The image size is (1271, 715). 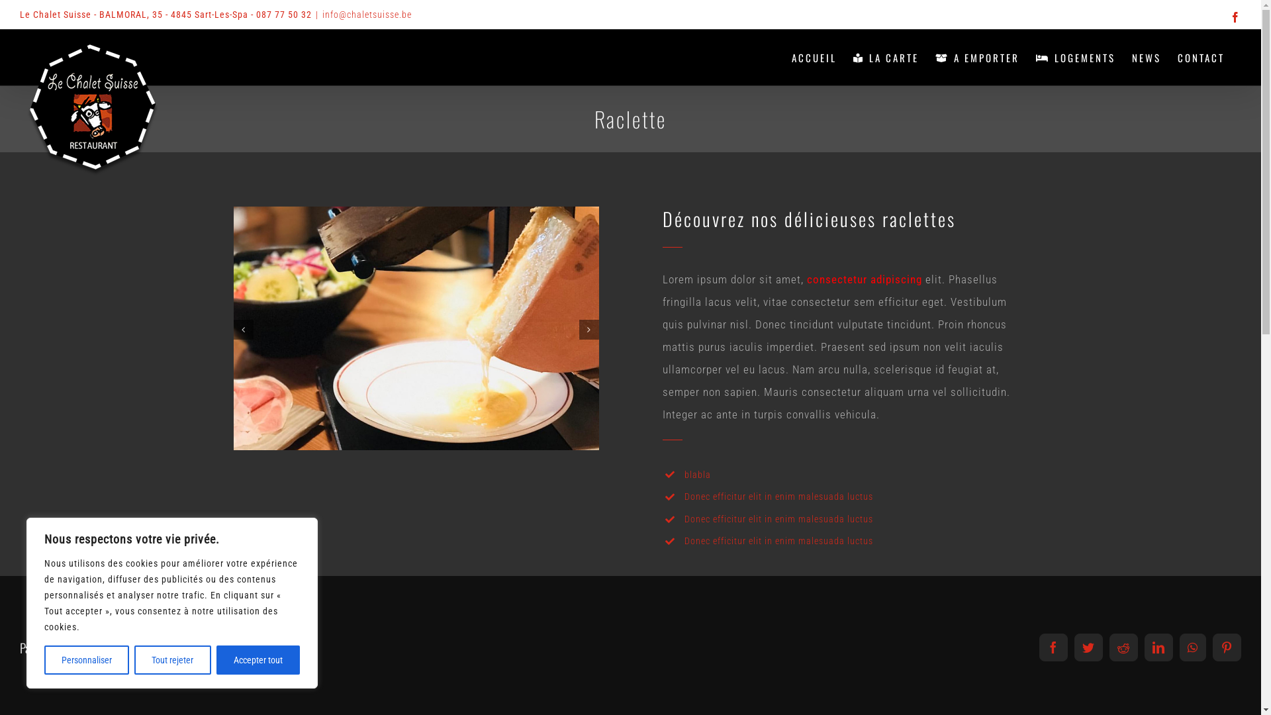 What do you see at coordinates (1201, 58) in the screenshot?
I see `CONTACT` at bounding box center [1201, 58].